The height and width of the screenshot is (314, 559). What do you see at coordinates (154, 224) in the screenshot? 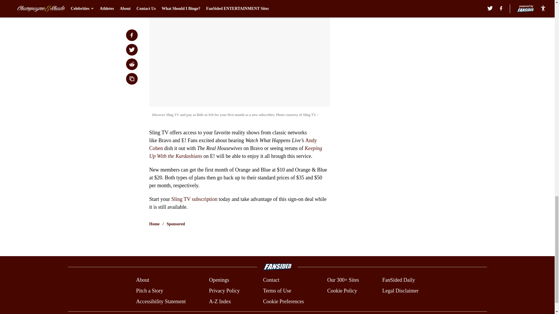
I see `Home` at bounding box center [154, 224].